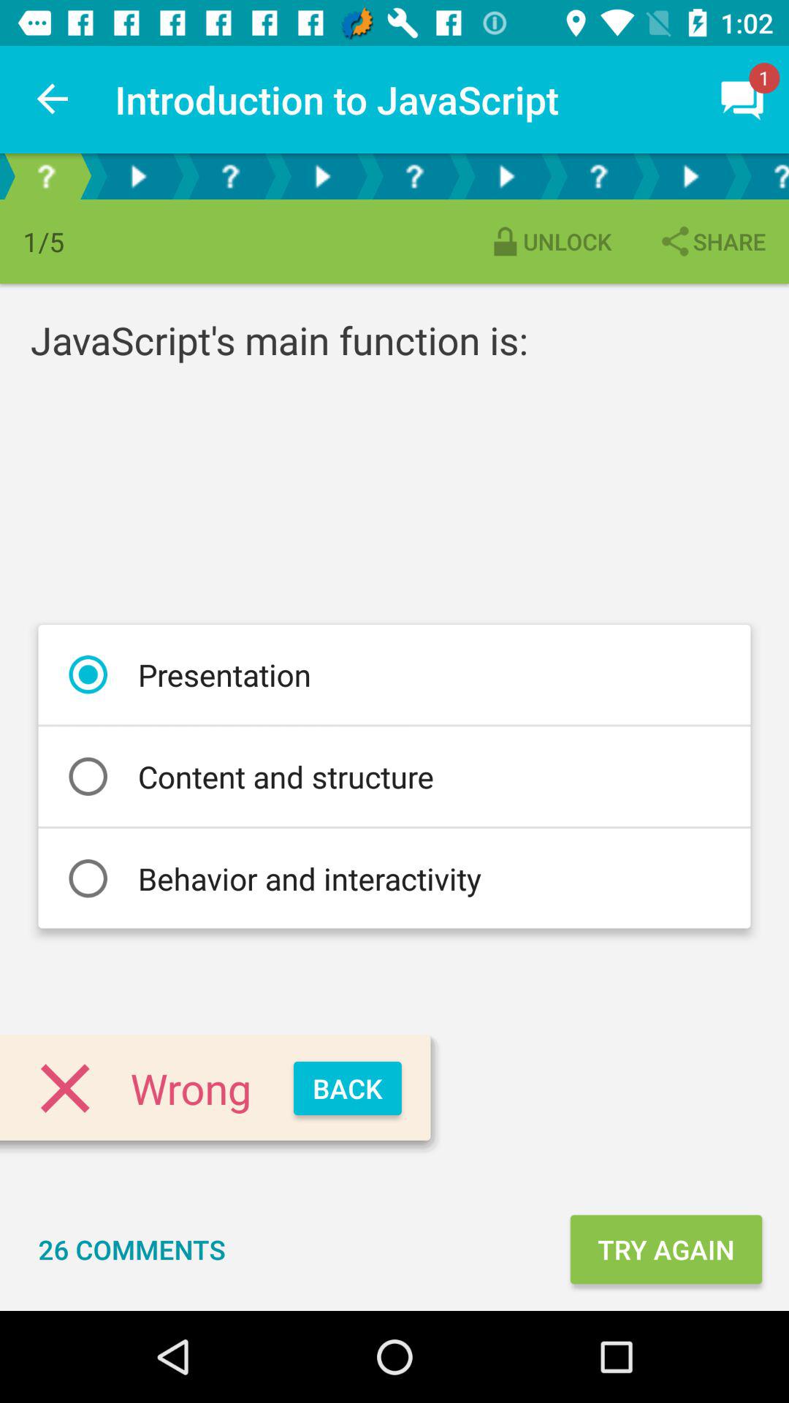 This screenshot has width=789, height=1403. Describe the element at coordinates (598, 177) in the screenshot. I see `quiz 3` at that location.